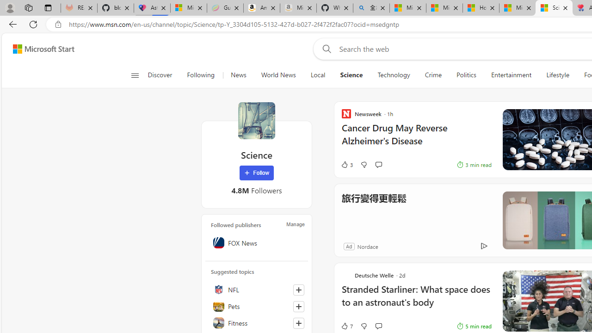 This screenshot has width=592, height=333. I want to click on Class: button-glyph, so click(134, 75).